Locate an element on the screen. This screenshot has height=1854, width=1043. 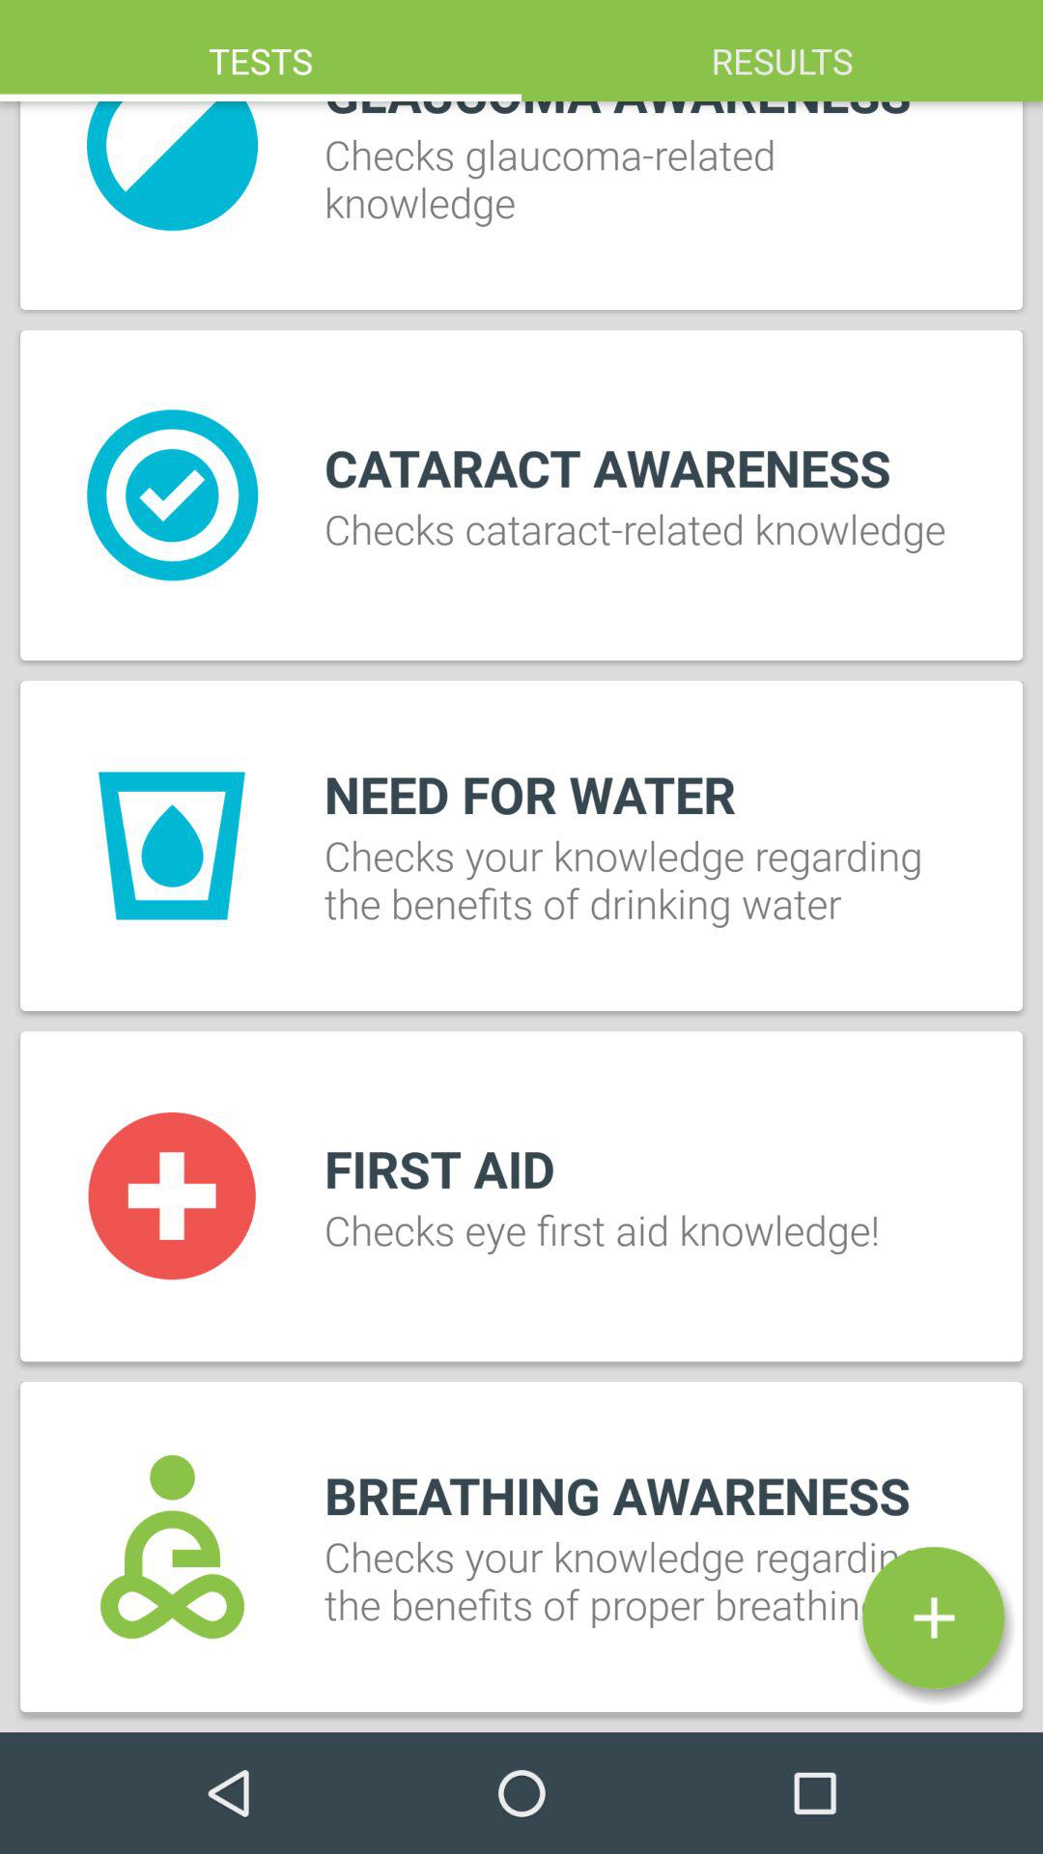
click the item below breathing awareness is located at coordinates (933, 1617).